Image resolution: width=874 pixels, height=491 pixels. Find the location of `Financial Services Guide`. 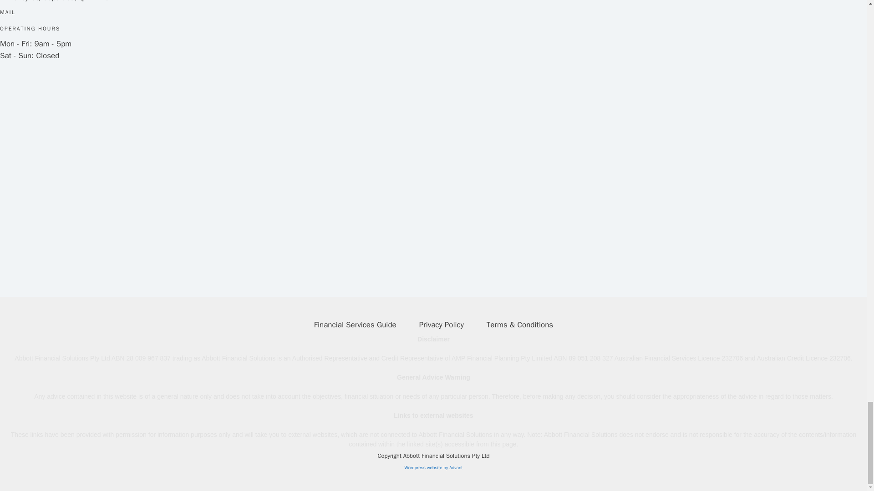

Financial Services Guide is located at coordinates (355, 325).